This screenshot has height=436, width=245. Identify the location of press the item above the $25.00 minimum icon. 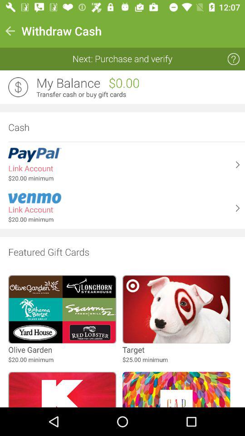
(133, 350).